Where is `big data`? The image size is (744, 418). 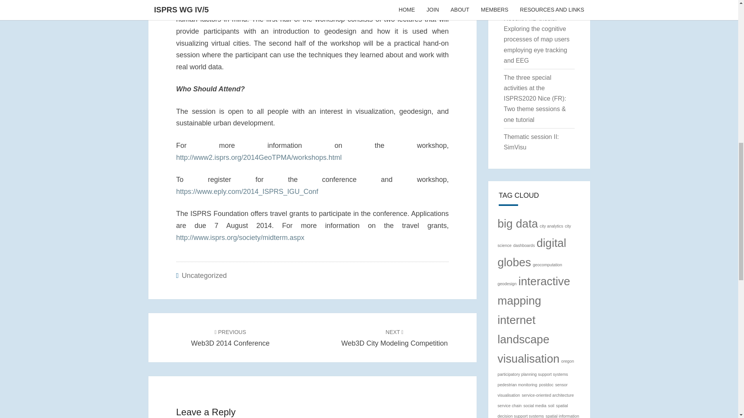
big data is located at coordinates (518, 223).